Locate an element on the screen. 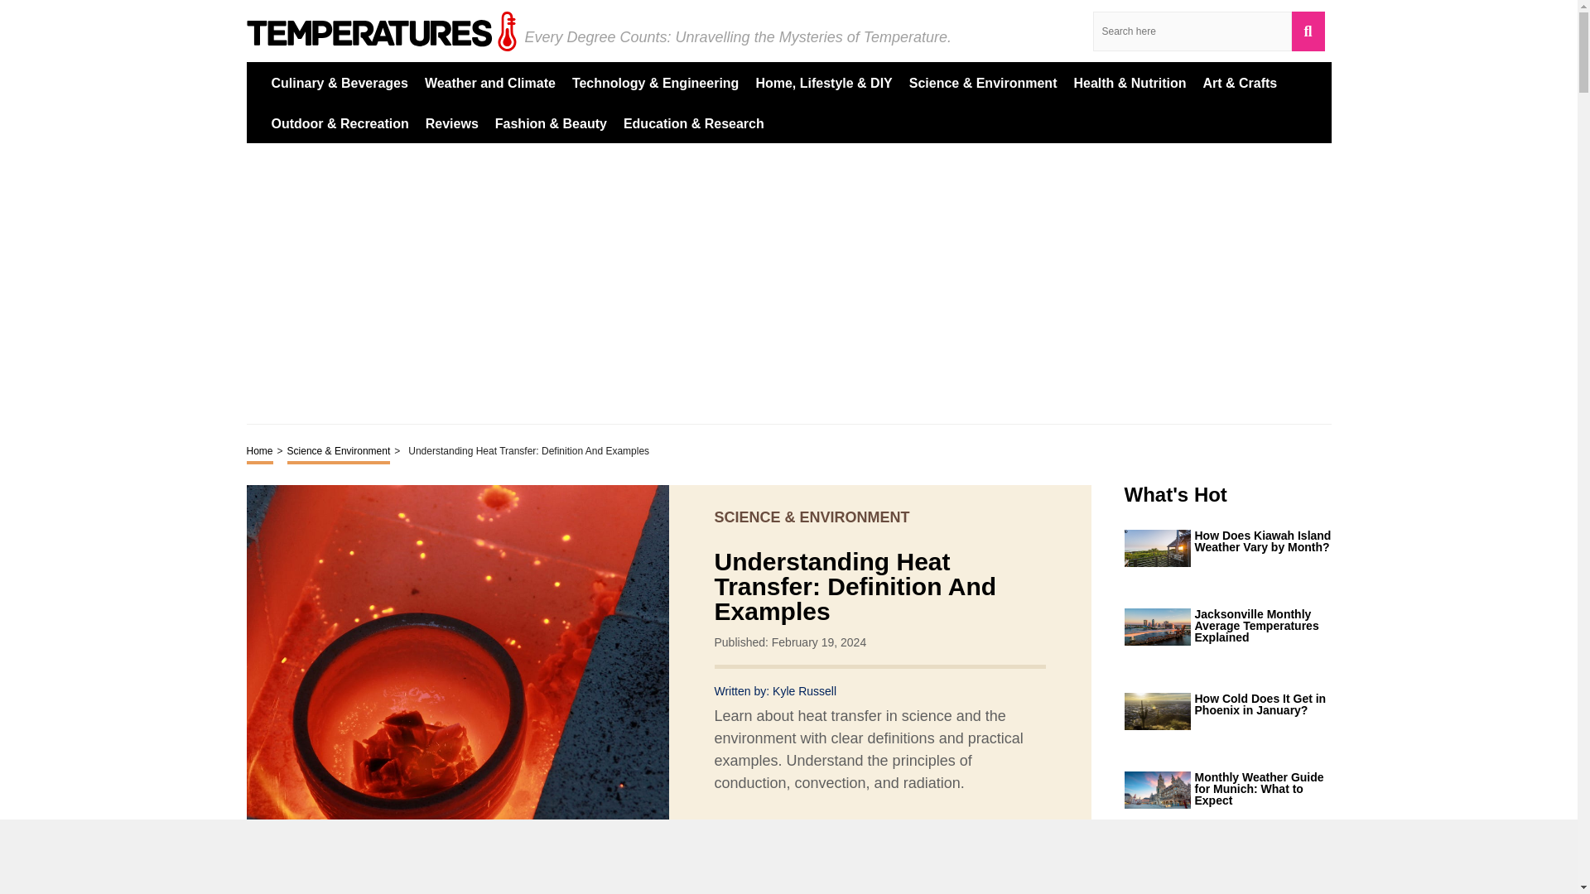  Home is located at coordinates (260, 452).